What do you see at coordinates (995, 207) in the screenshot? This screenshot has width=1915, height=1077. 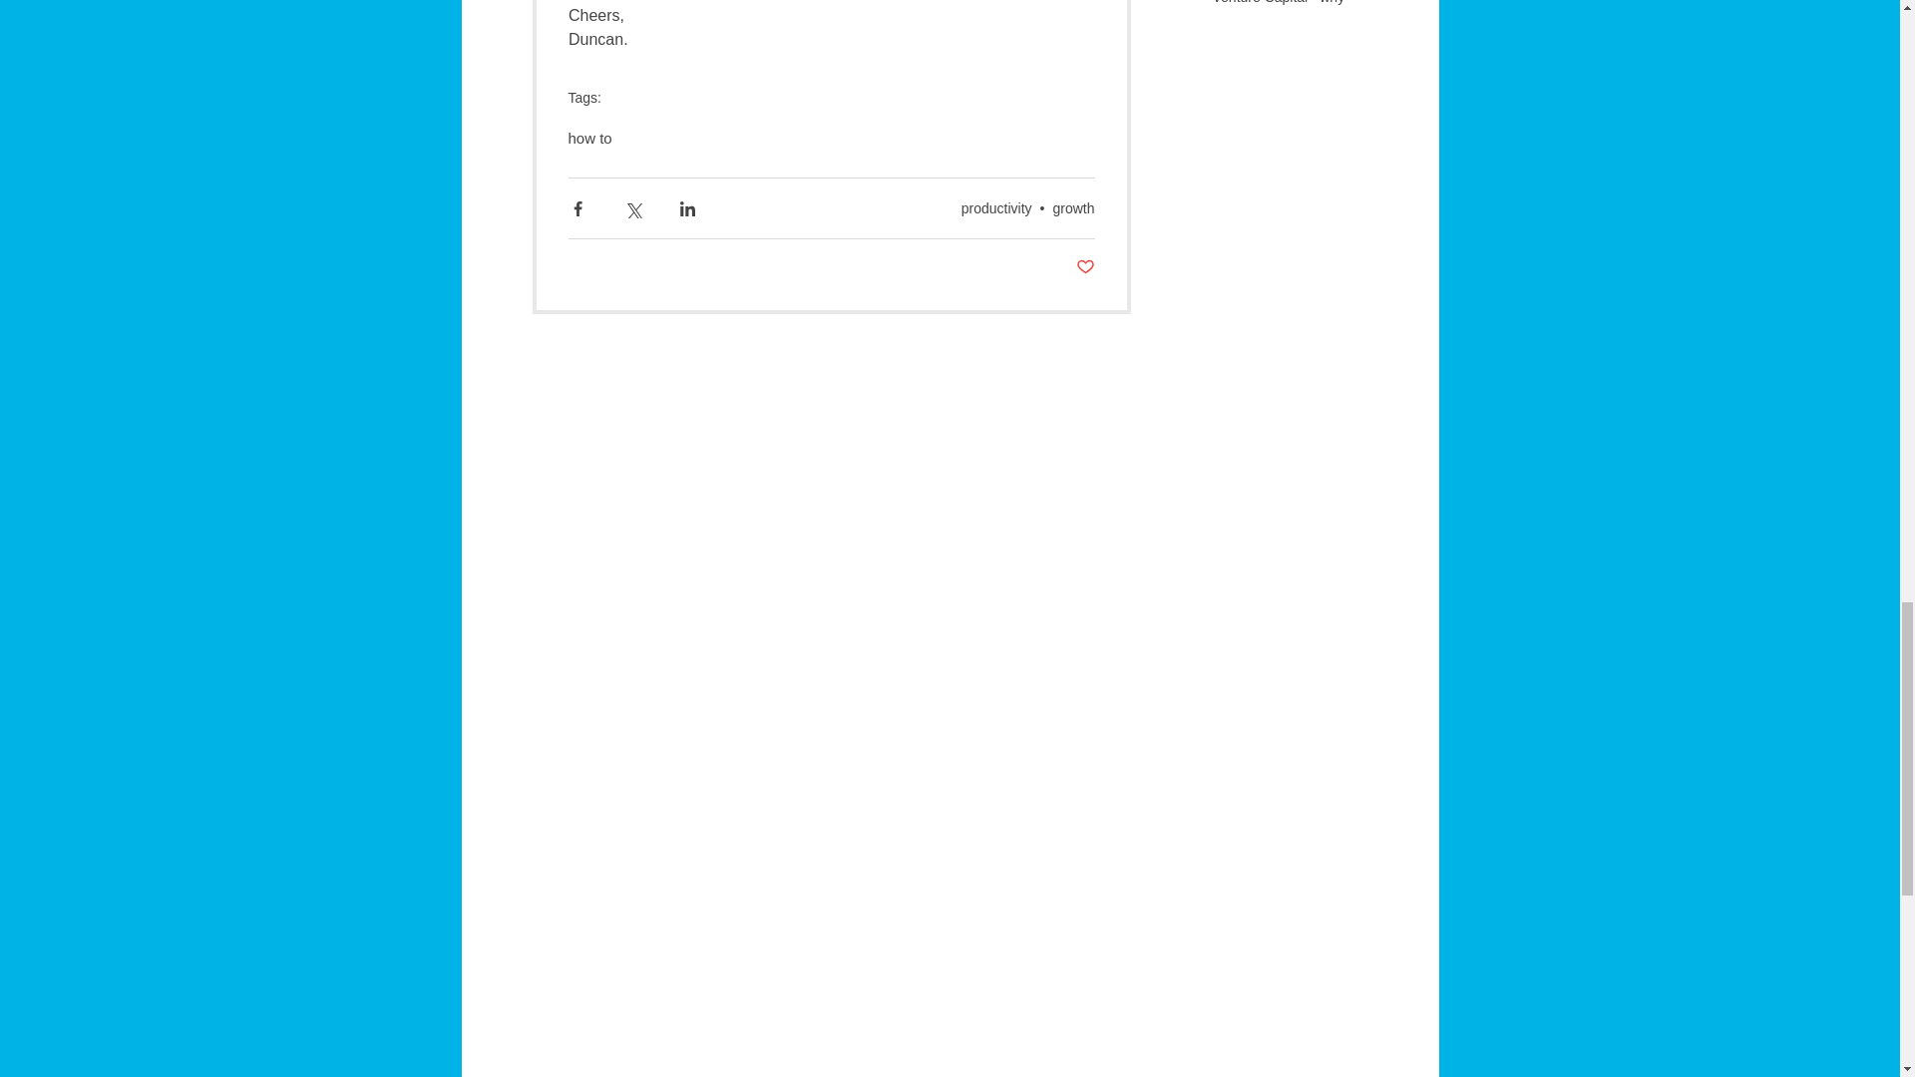 I see `productivity` at bounding box center [995, 207].